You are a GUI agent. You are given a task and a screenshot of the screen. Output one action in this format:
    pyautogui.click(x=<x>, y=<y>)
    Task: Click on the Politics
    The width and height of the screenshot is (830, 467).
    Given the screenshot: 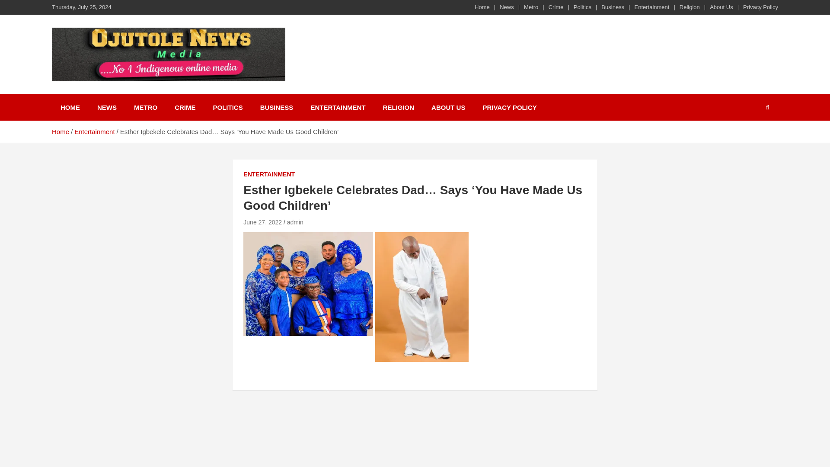 What is the action you would take?
    pyautogui.click(x=582, y=7)
    